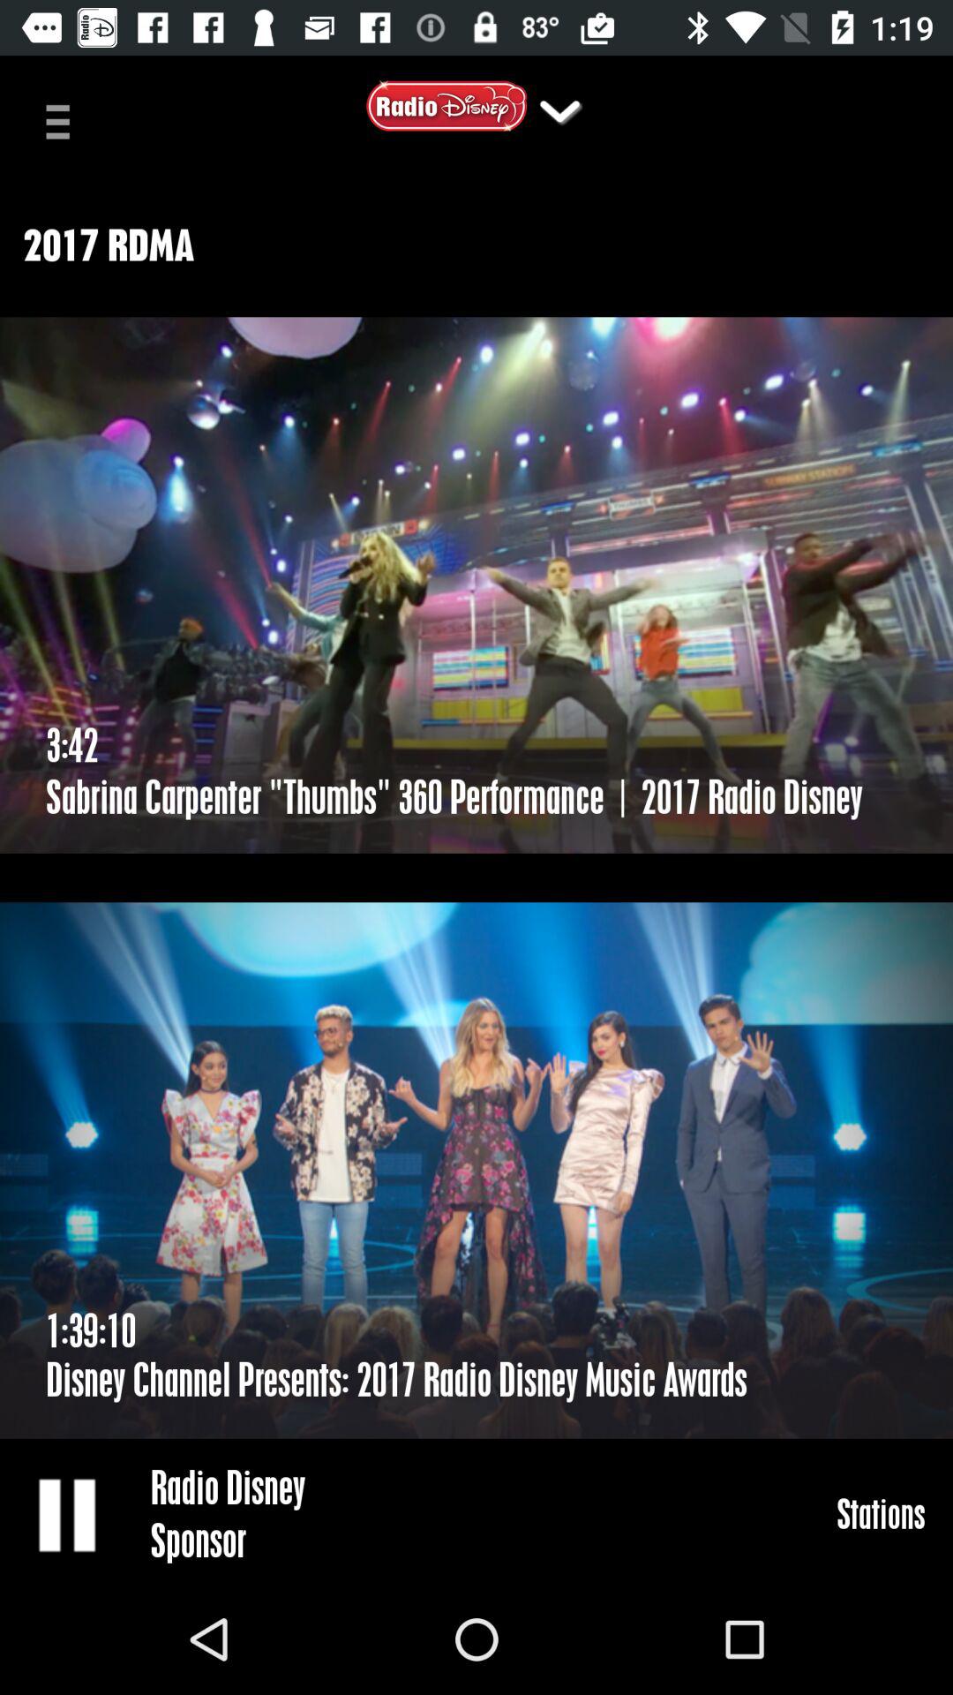  I want to click on play button, so click(69, 1514).